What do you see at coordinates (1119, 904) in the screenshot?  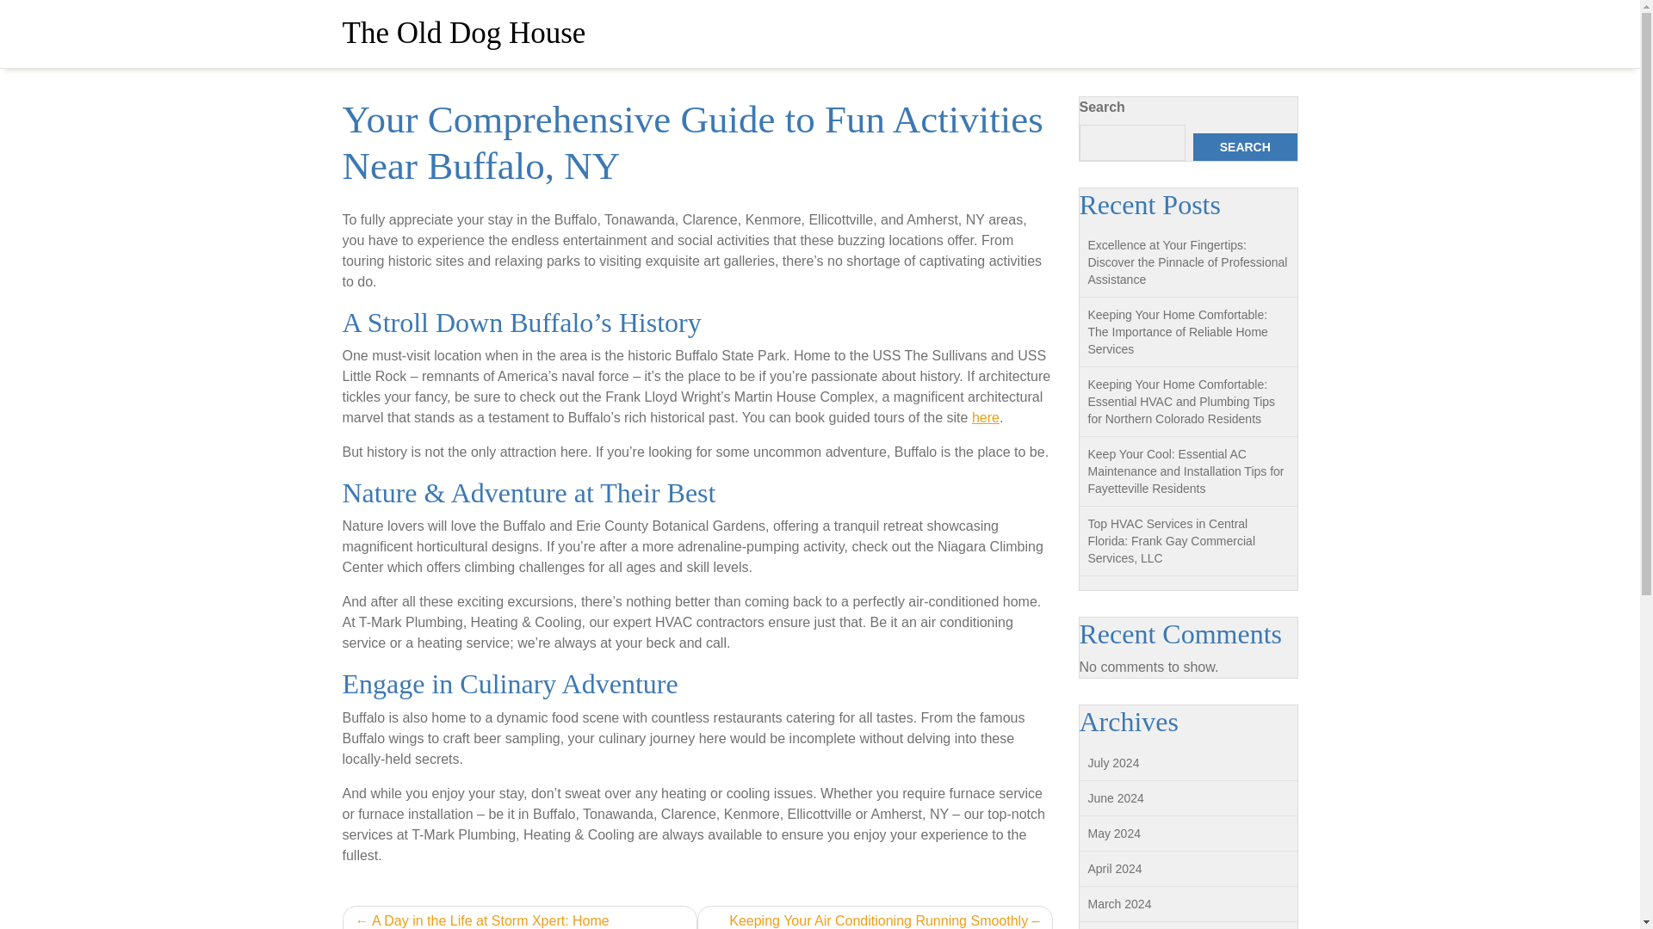 I see `March 2024` at bounding box center [1119, 904].